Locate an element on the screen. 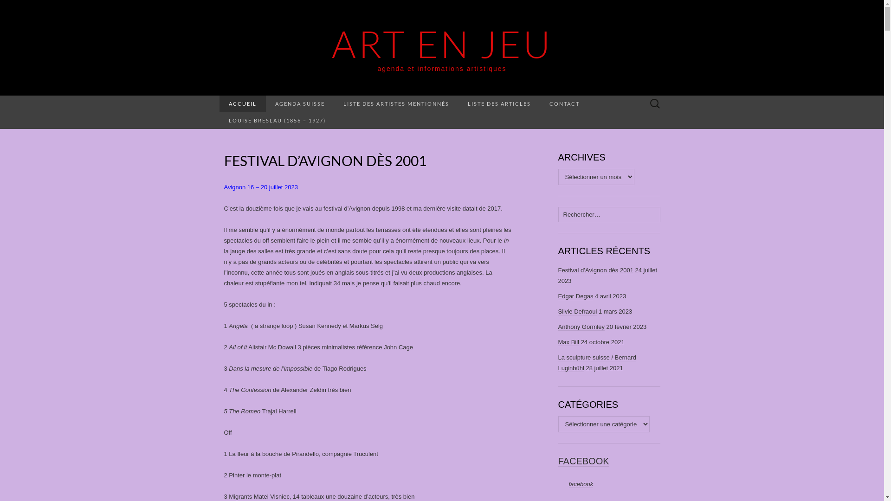 The width and height of the screenshot is (891, 501). facebook is located at coordinates (581, 484).